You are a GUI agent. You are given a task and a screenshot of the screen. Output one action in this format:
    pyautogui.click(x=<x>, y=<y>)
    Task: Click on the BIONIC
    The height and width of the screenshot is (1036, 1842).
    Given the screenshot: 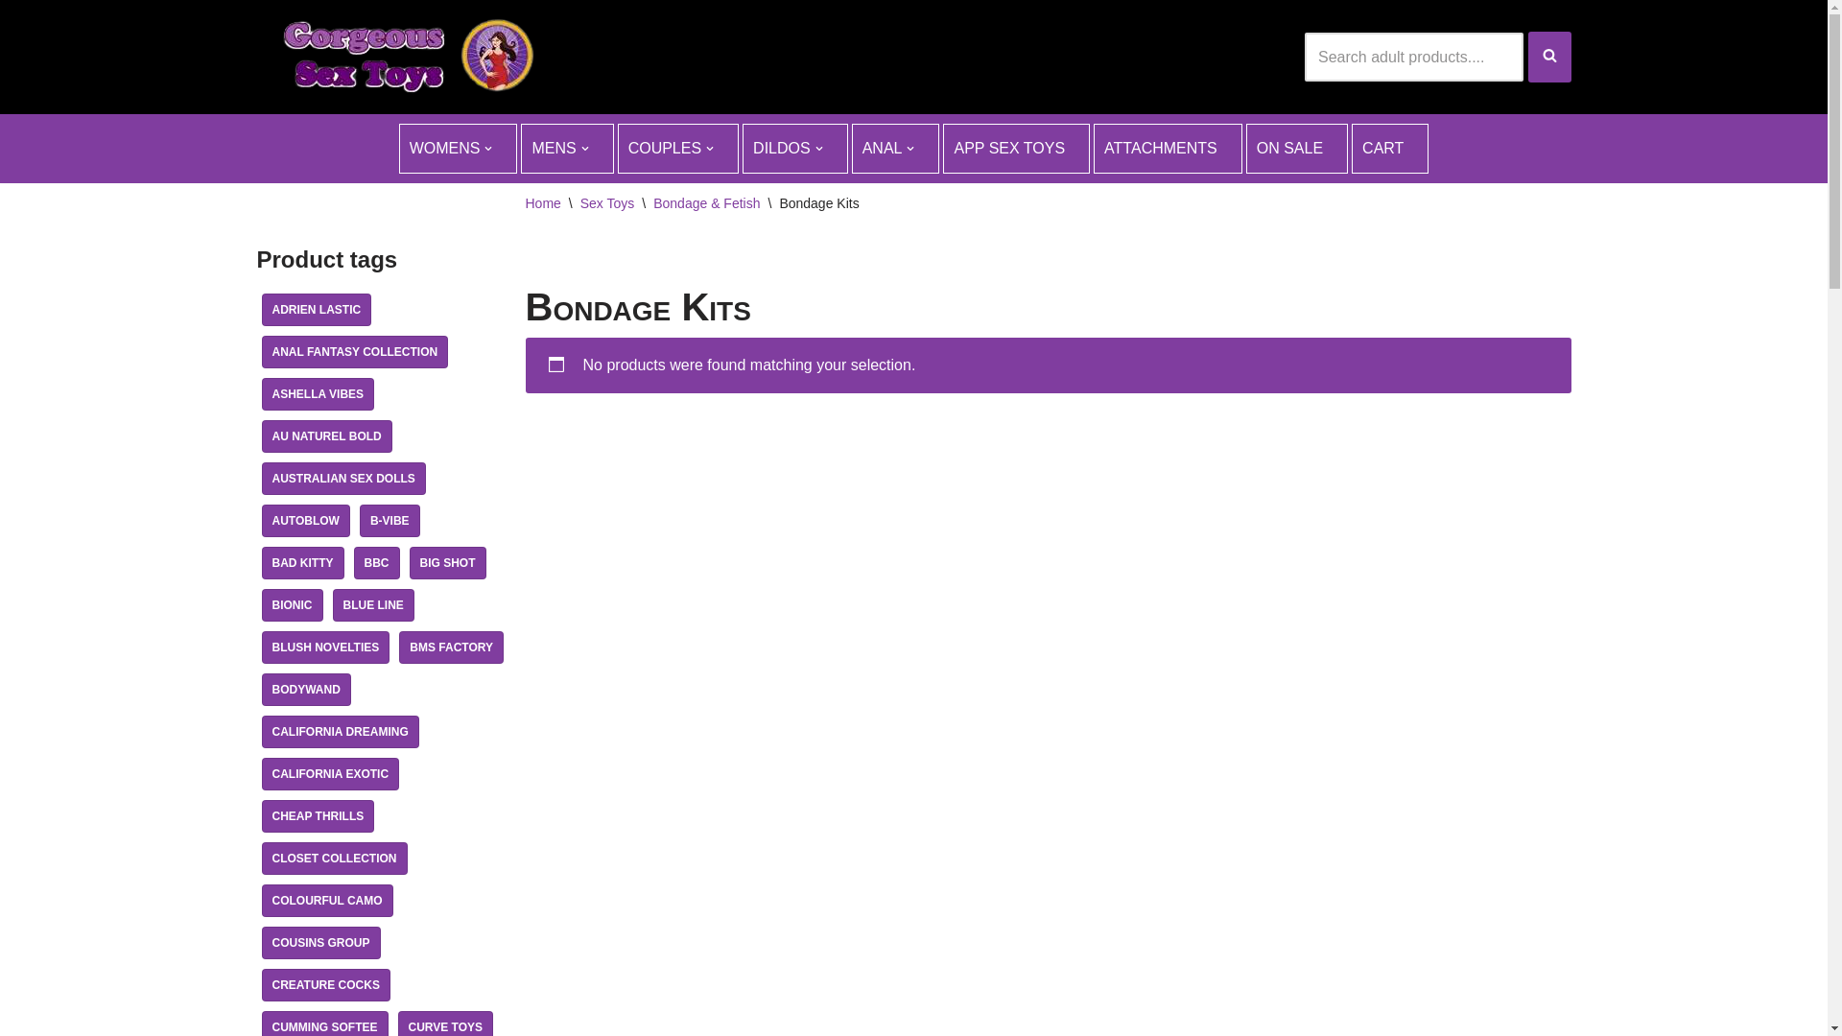 What is the action you would take?
    pyautogui.click(x=292, y=605)
    